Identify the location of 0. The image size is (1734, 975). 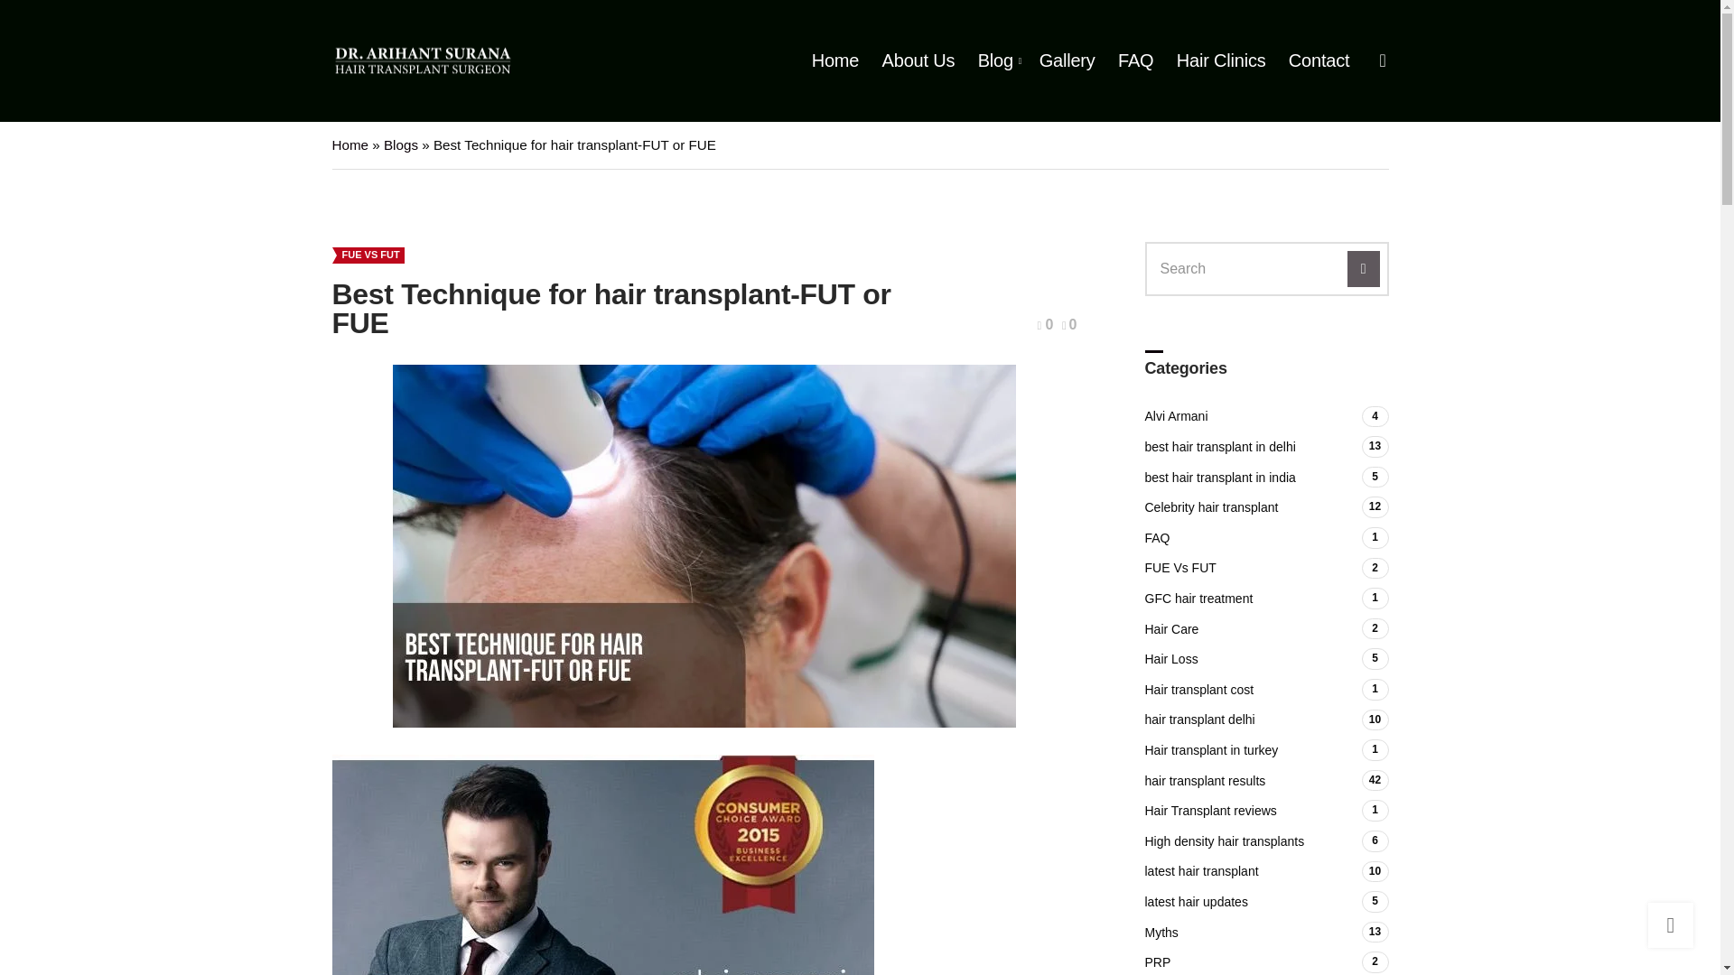
(1046, 325).